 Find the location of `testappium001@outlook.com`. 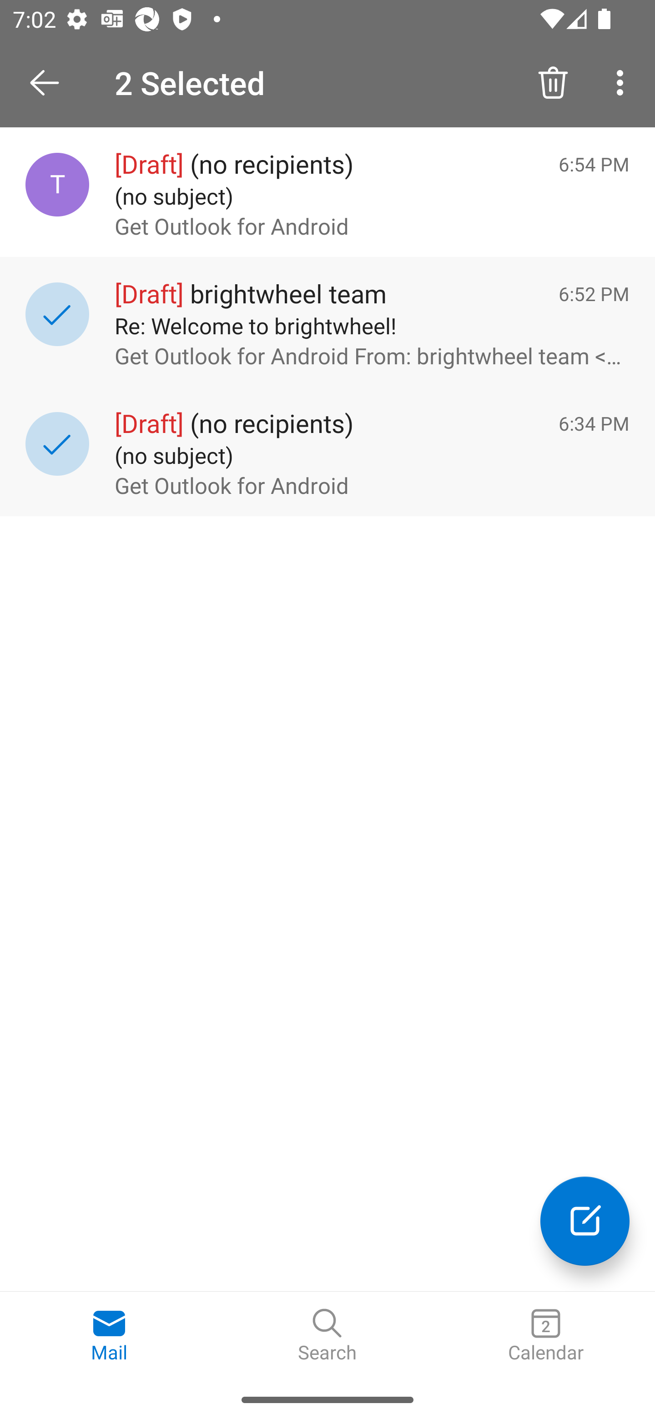

testappium001@outlook.com is located at coordinates (57, 185).